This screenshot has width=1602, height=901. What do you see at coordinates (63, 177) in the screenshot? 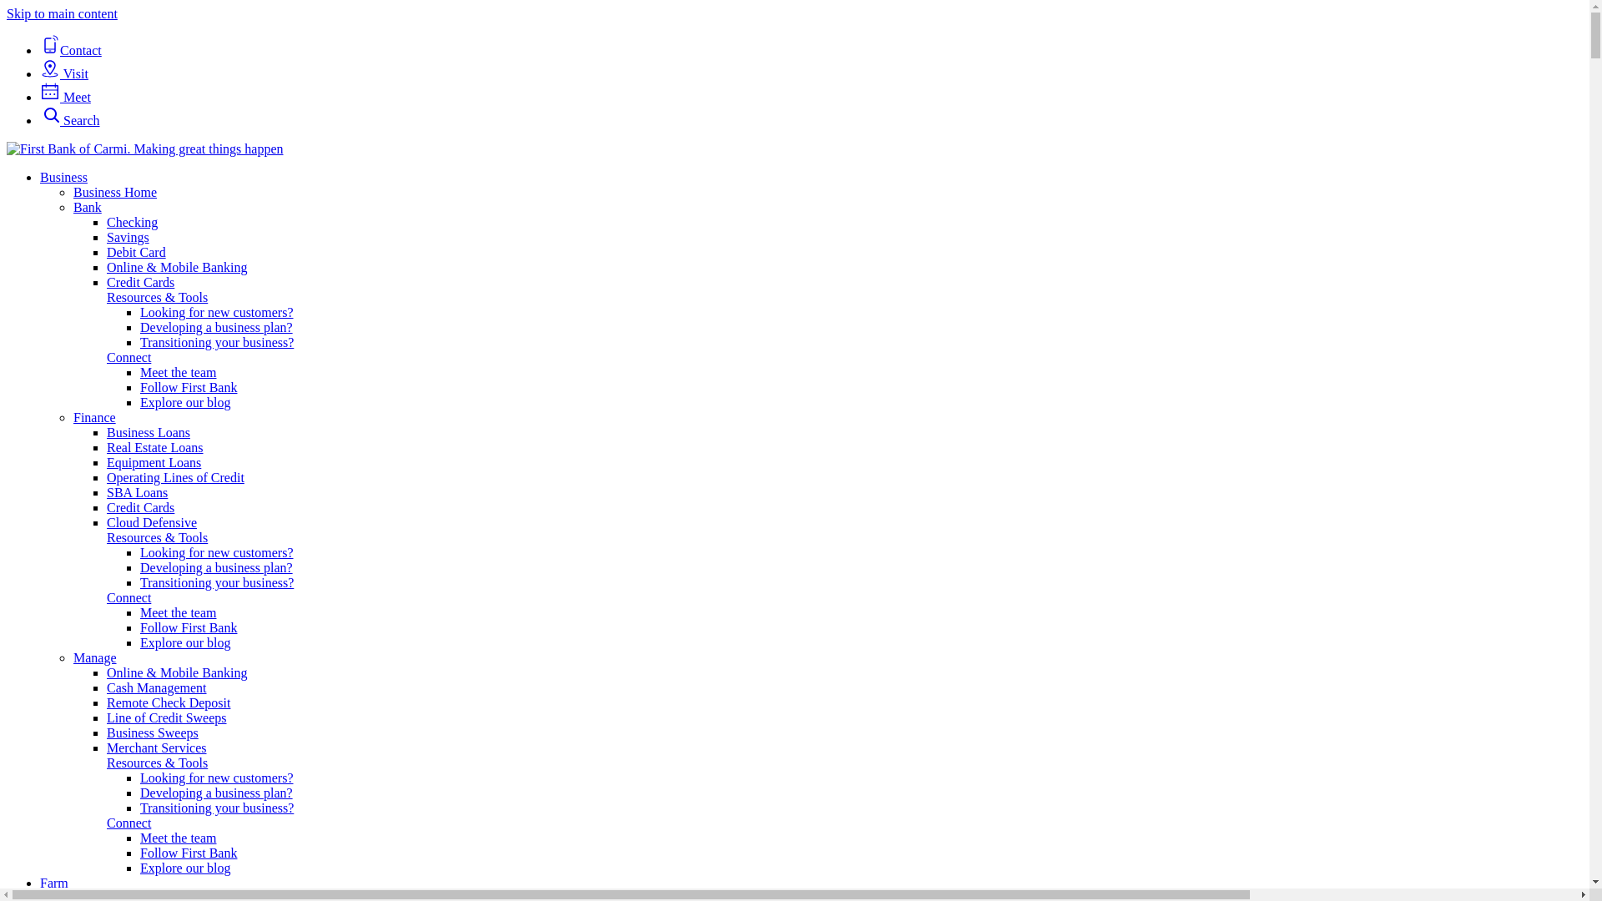
I see `Business` at bounding box center [63, 177].